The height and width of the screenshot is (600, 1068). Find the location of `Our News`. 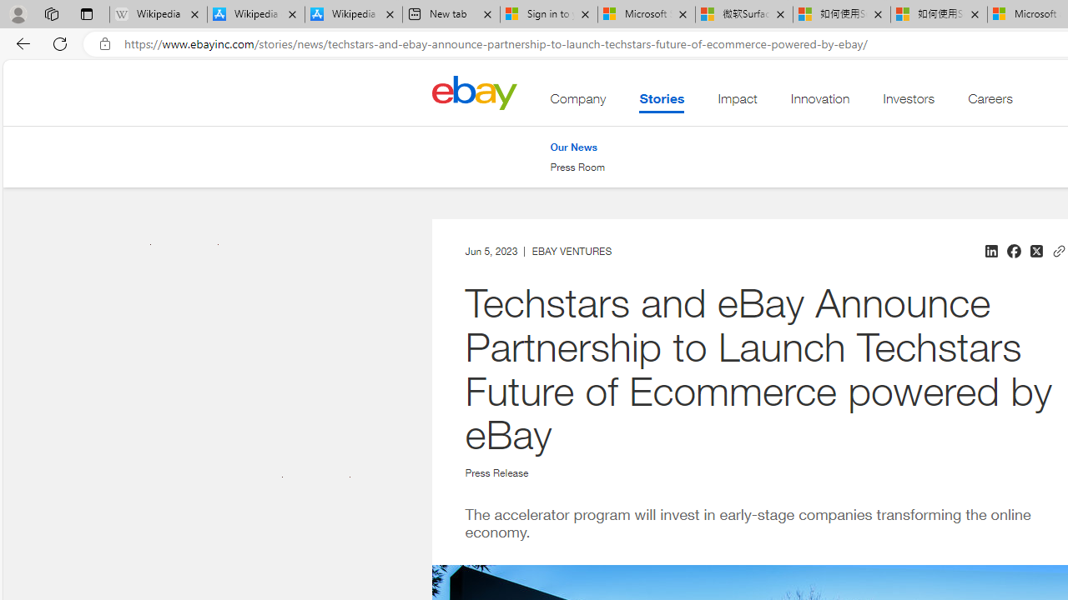

Our News is located at coordinates (577, 147).